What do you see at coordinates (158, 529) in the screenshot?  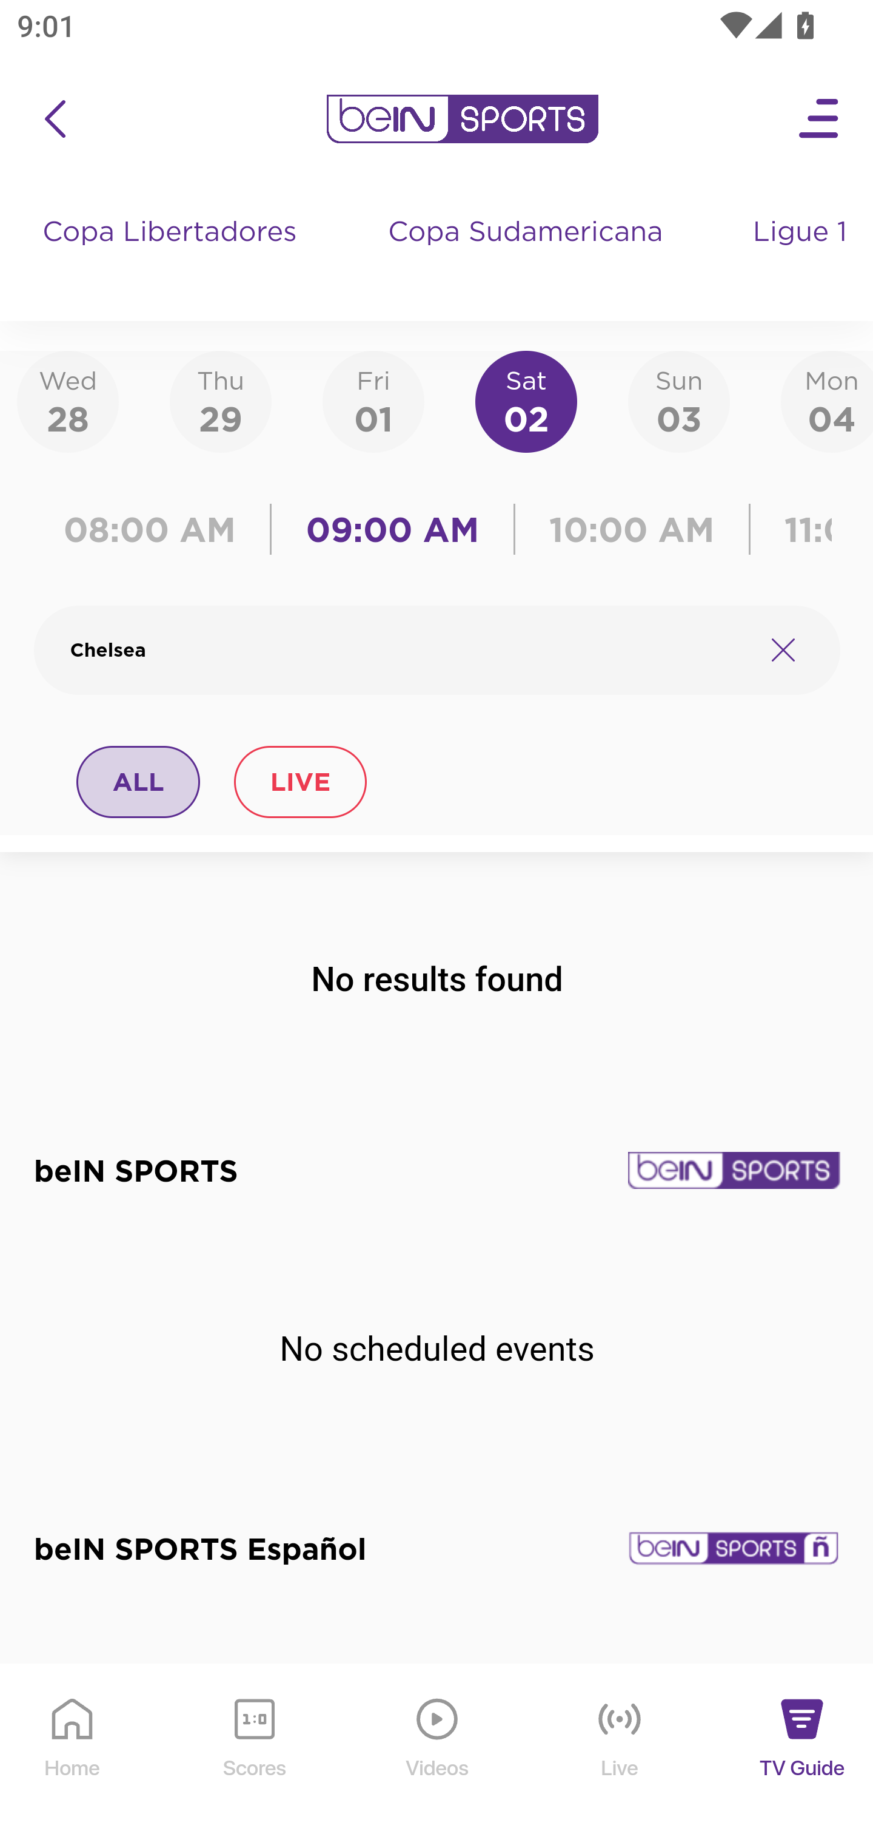 I see `08:00 AM` at bounding box center [158, 529].